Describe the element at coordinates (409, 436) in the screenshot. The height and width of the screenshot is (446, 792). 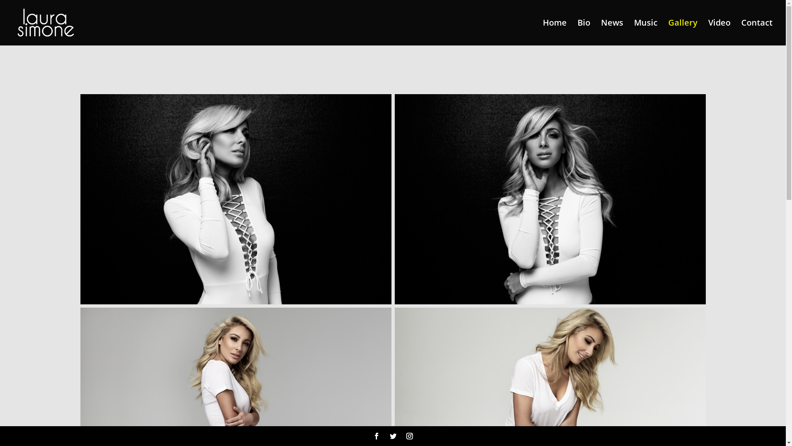
I see `Follow on Instagram` at that location.